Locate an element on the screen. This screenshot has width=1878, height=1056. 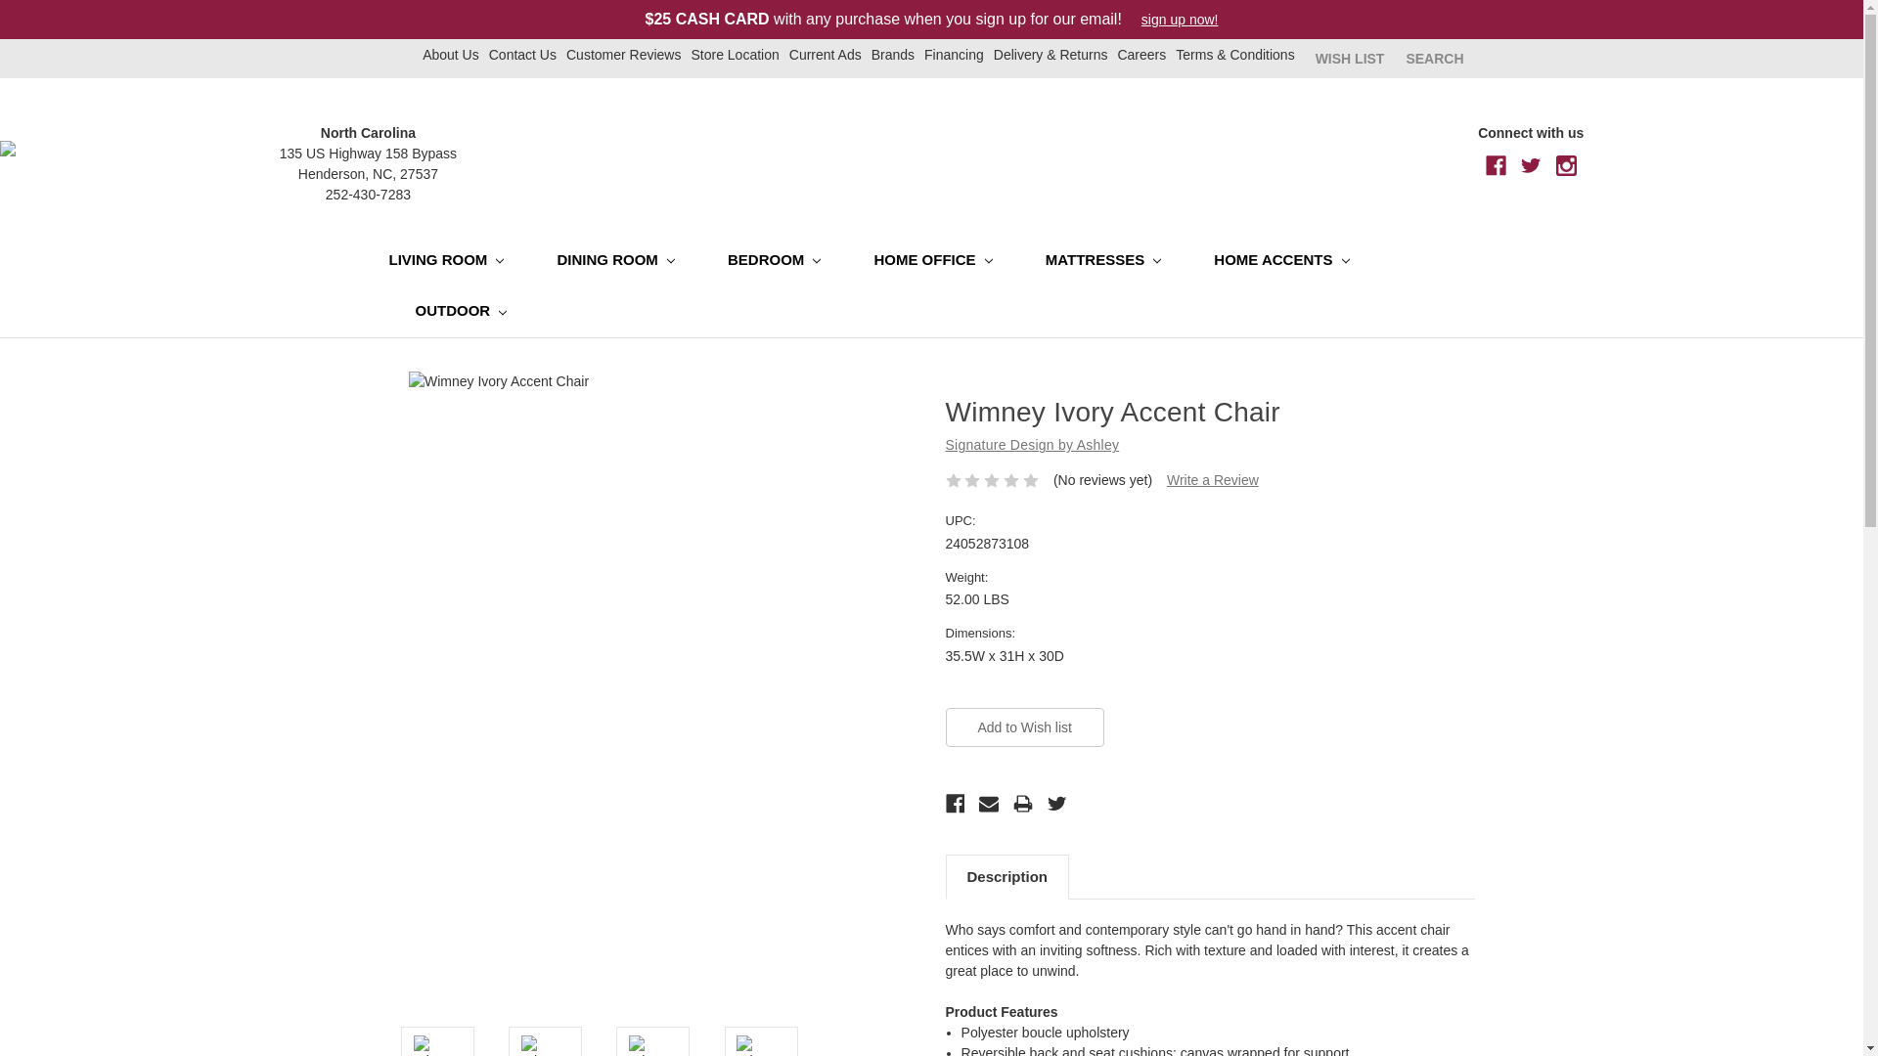
Add to Wish list is located at coordinates (1023, 726).